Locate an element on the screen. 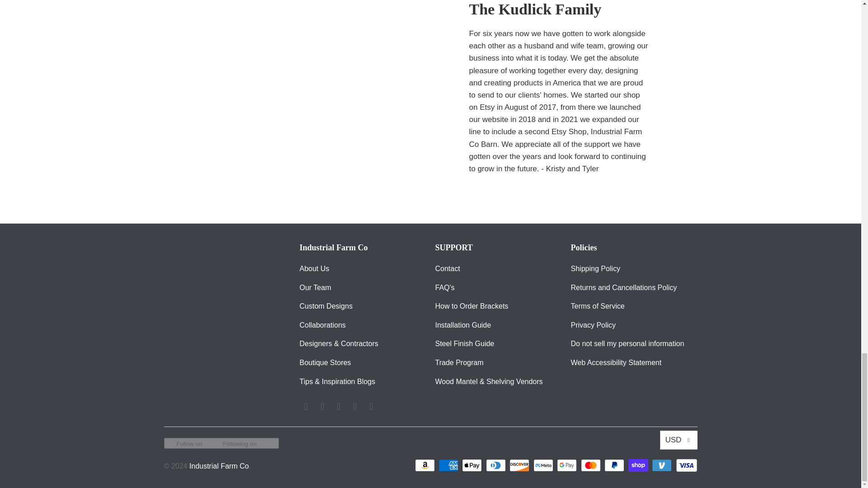  Discover is located at coordinates (520, 465).